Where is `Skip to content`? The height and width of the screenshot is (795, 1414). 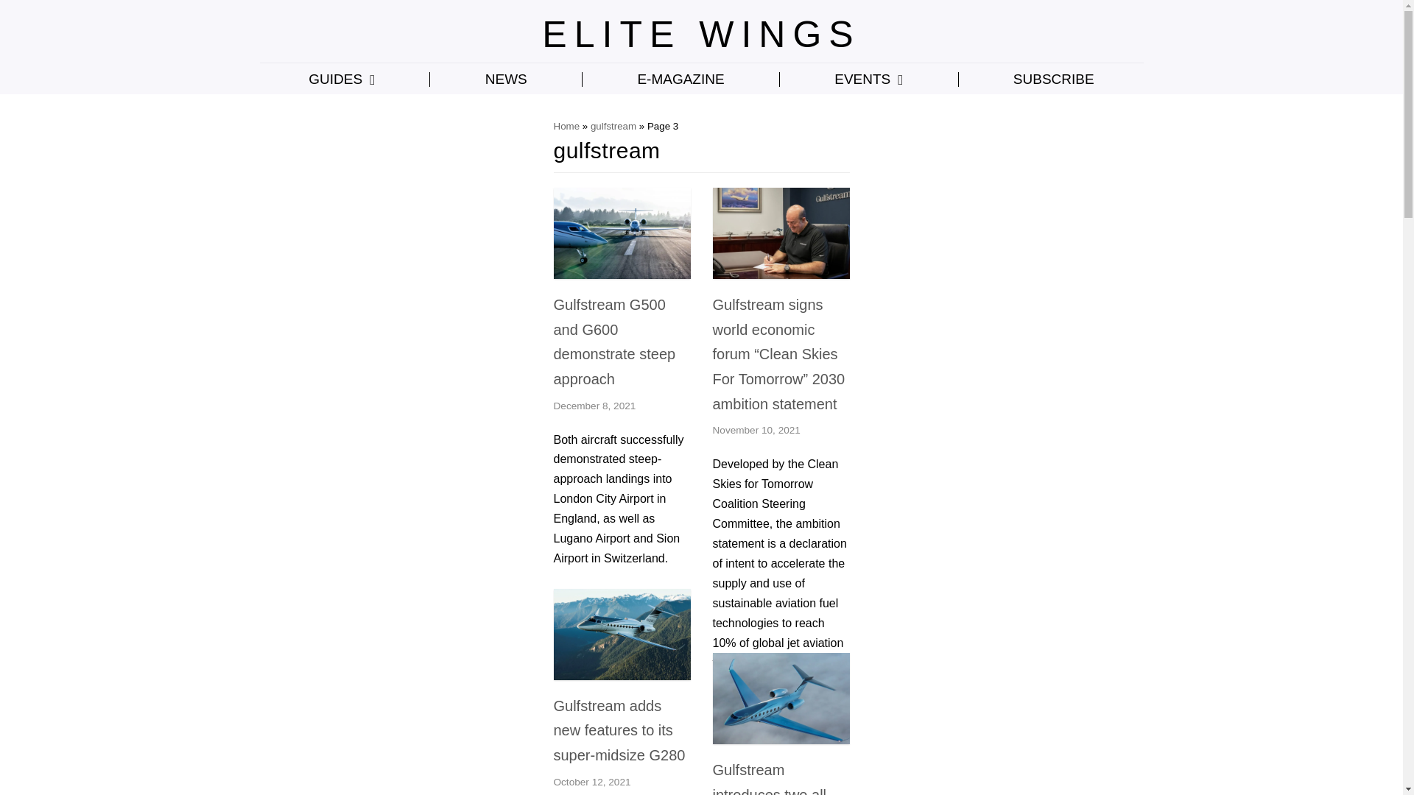 Skip to content is located at coordinates (15, 7).